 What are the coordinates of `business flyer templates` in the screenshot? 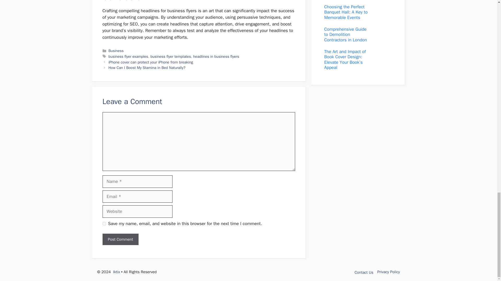 It's located at (171, 56).